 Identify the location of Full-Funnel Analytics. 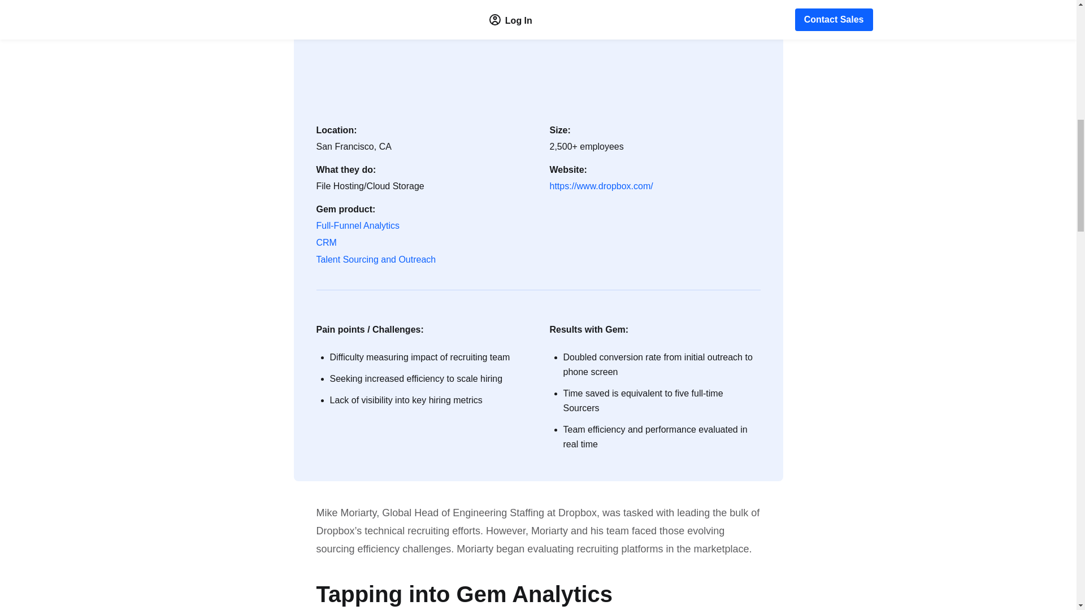
(358, 225).